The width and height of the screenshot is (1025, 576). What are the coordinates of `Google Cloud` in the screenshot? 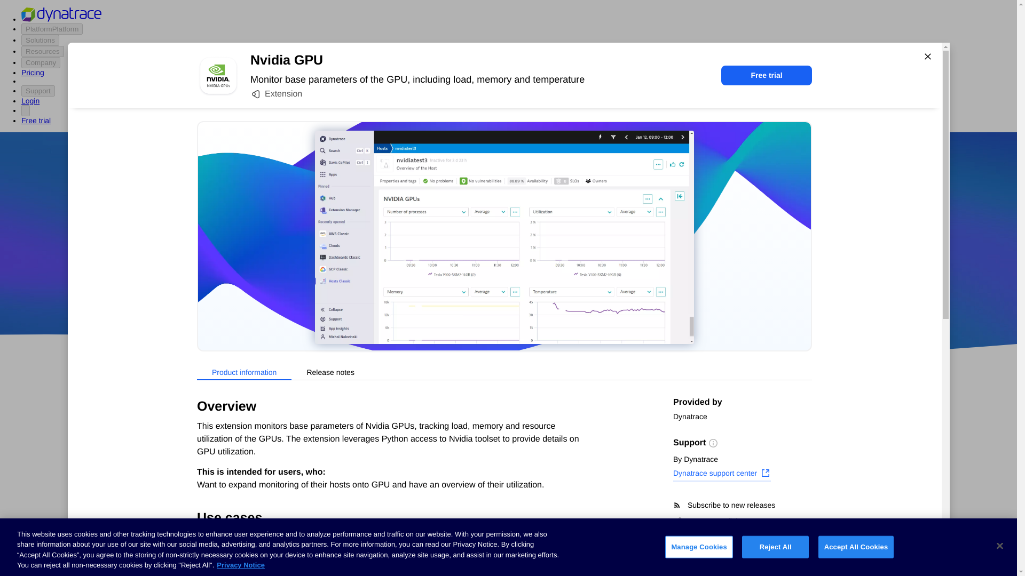 It's located at (529, 294).